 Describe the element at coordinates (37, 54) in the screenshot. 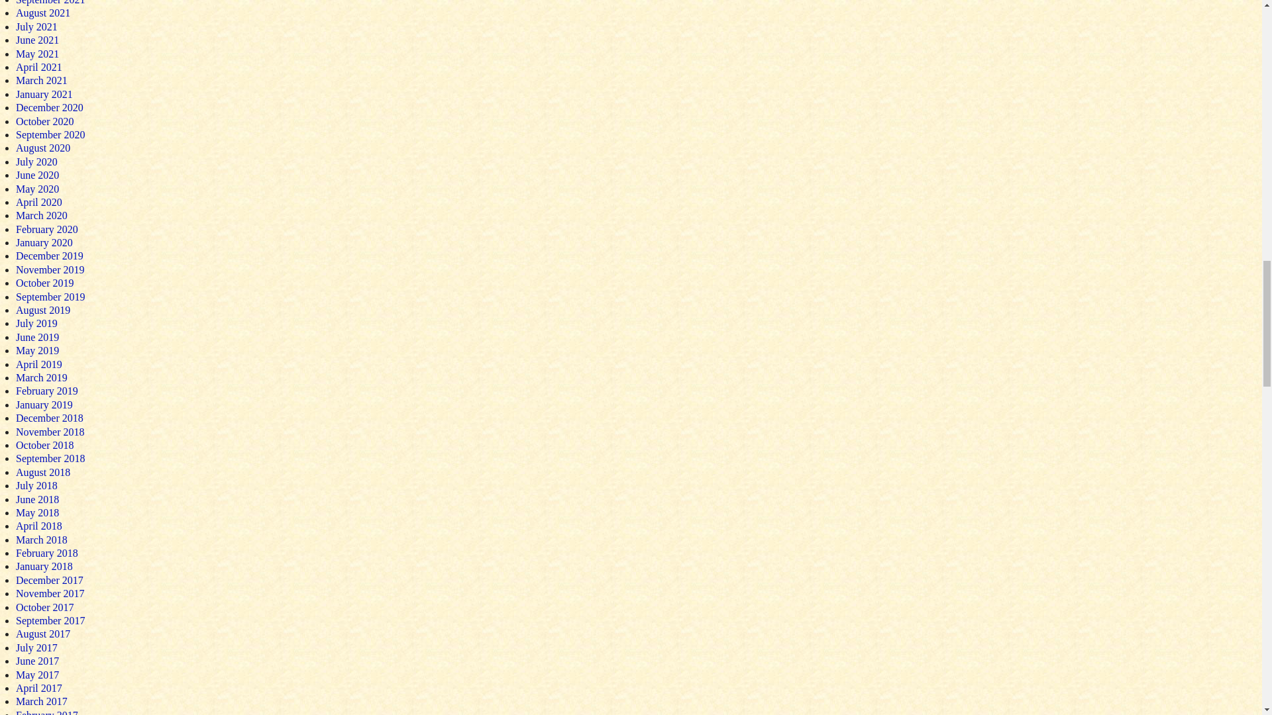

I see `May 2021` at that location.